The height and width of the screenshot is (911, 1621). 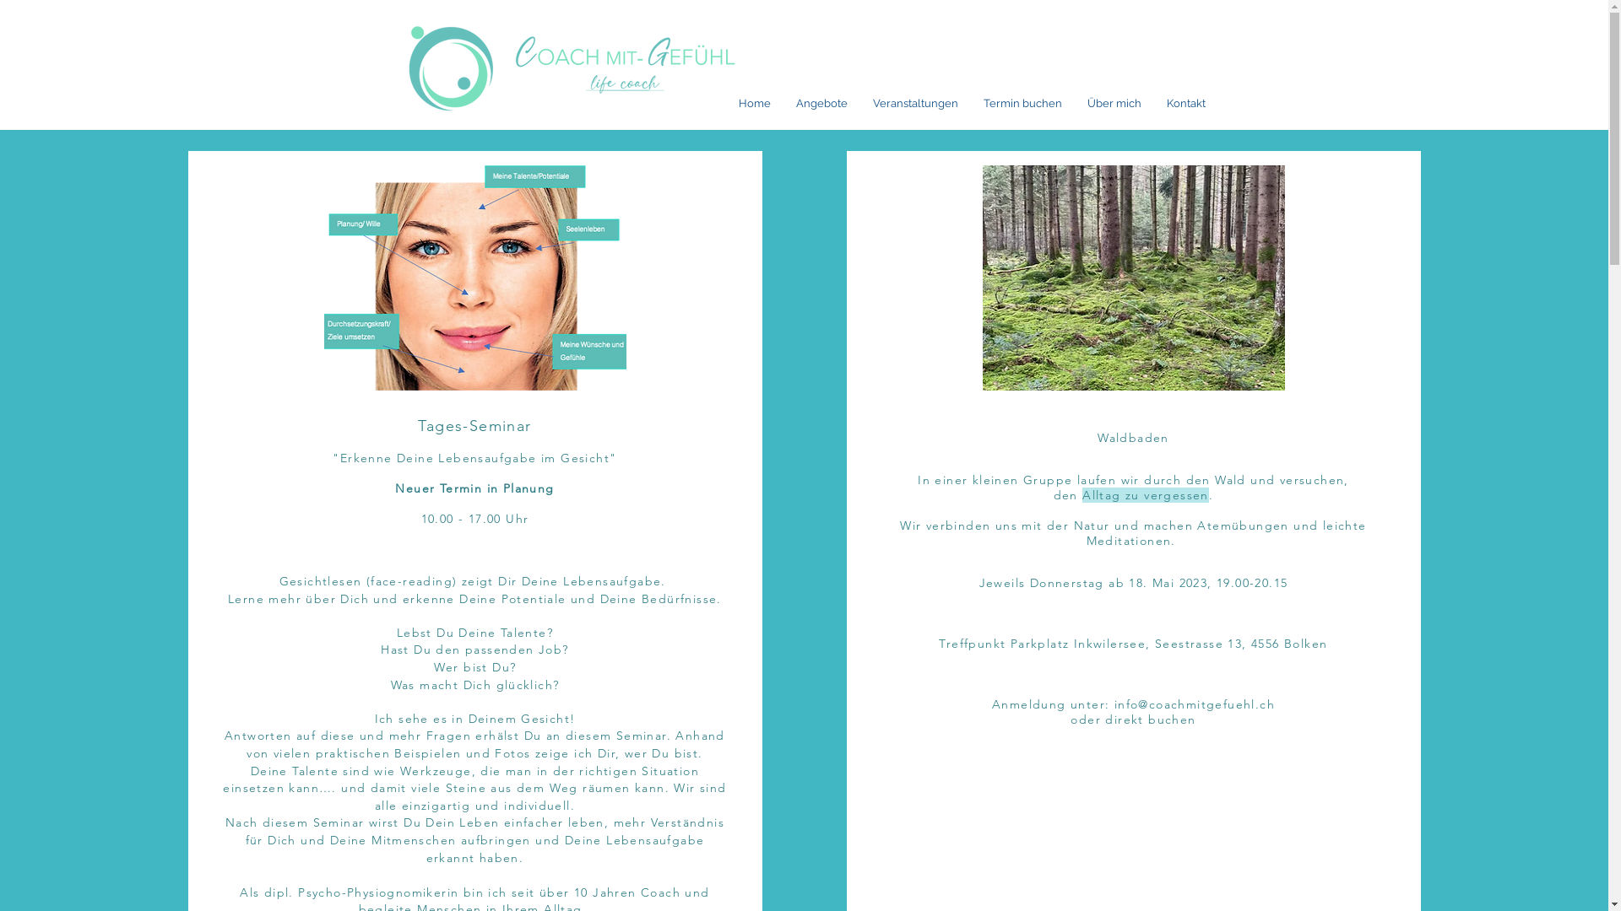 What do you see at coordinates (1185, 104) in the screenshot?
I see `Kontakt` at bounding box center [1185, 104].